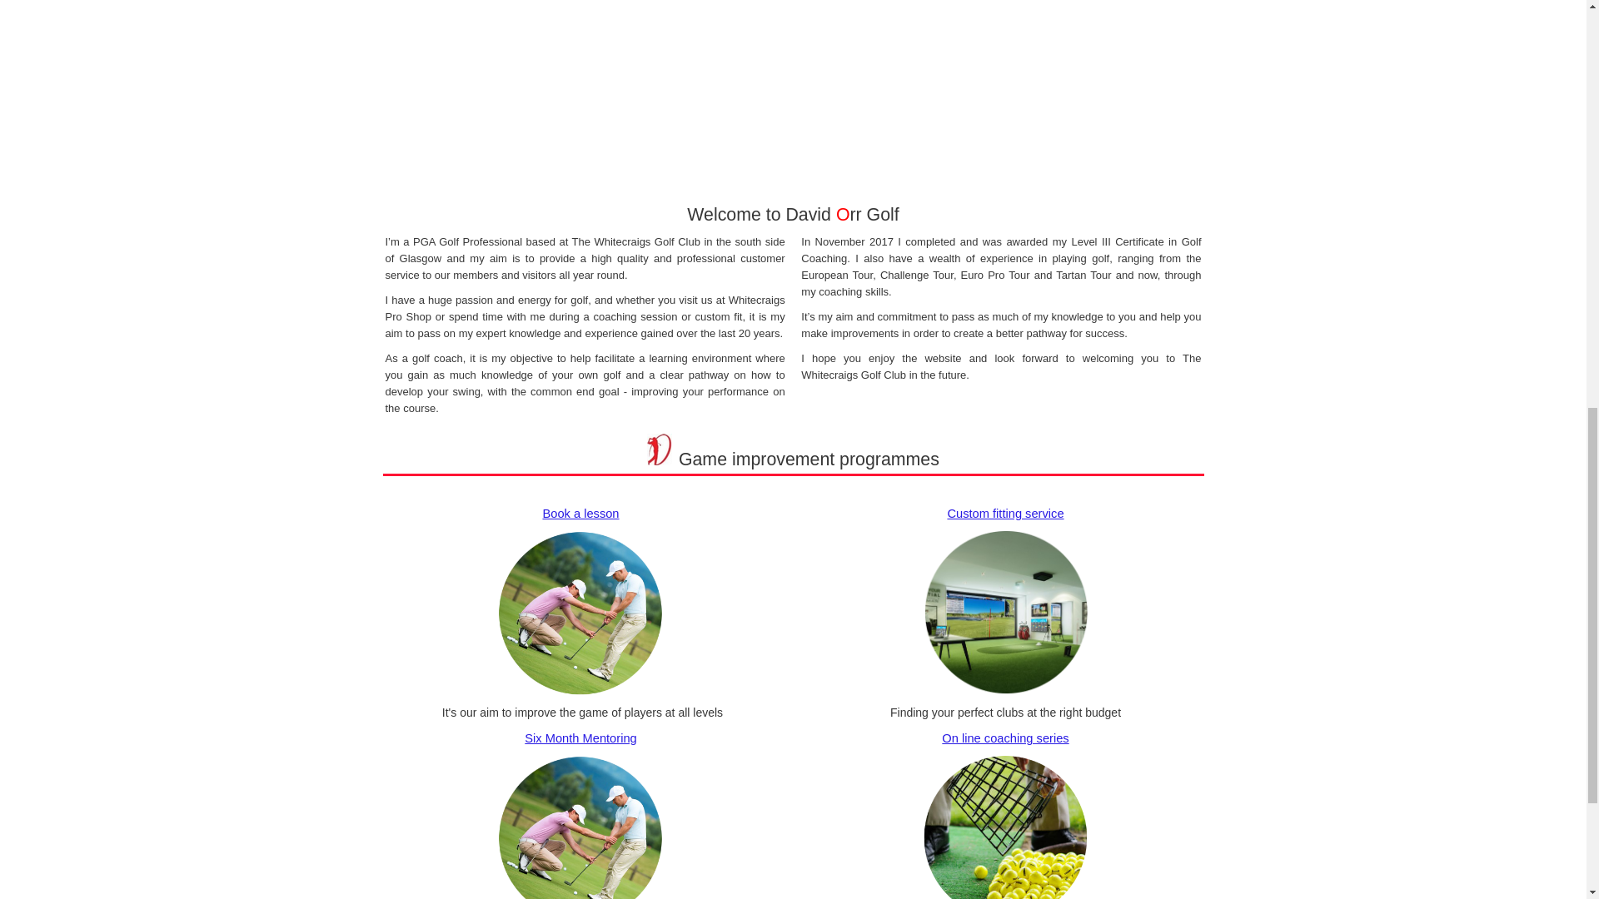  What do you see at coordinates (1004, 738) in the screenshot?
I see `On line coaching series` at bounding box center [1004, 738].